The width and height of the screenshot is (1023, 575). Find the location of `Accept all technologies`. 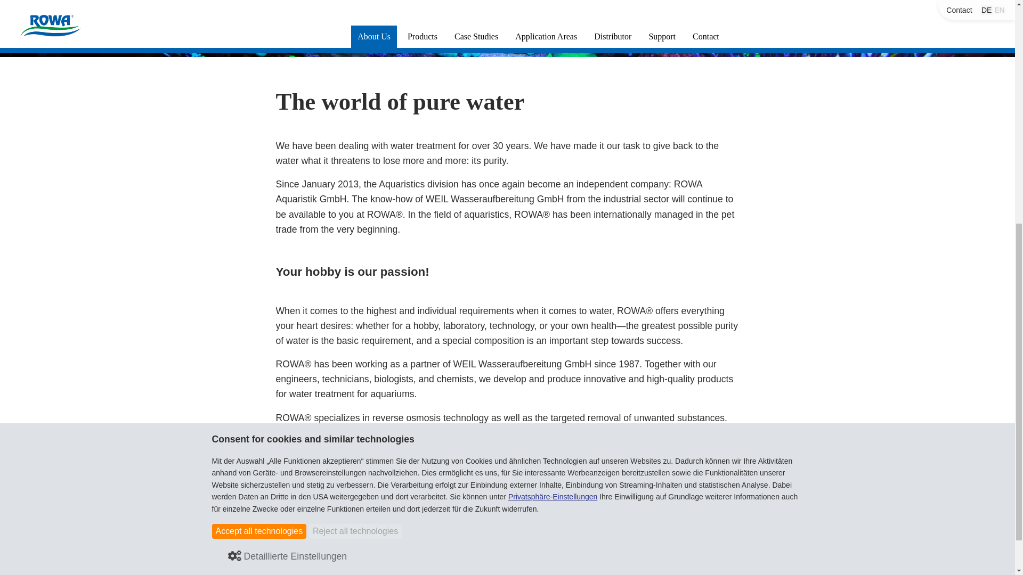

Accept all technologies is located at coordinates (259, 139).